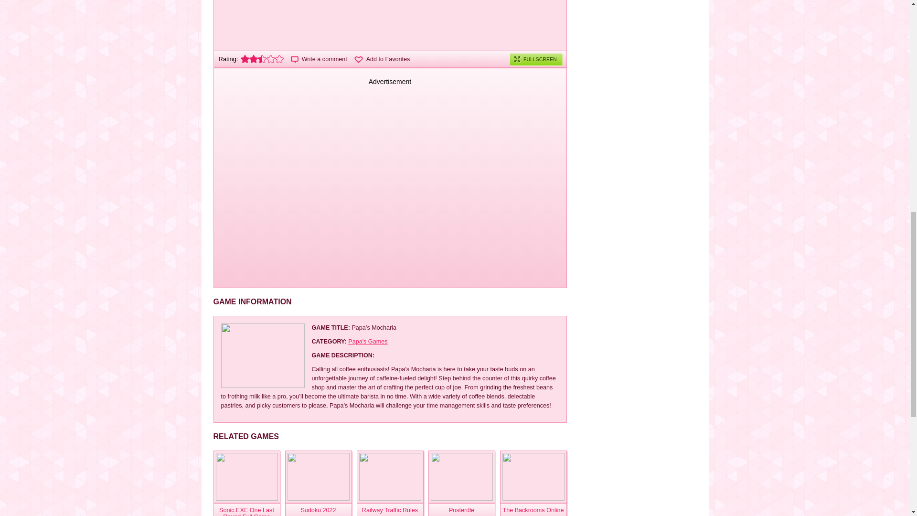  Describe the element at coordinates (461, 509) in the screenshot. I see `Posterdle` at that location.